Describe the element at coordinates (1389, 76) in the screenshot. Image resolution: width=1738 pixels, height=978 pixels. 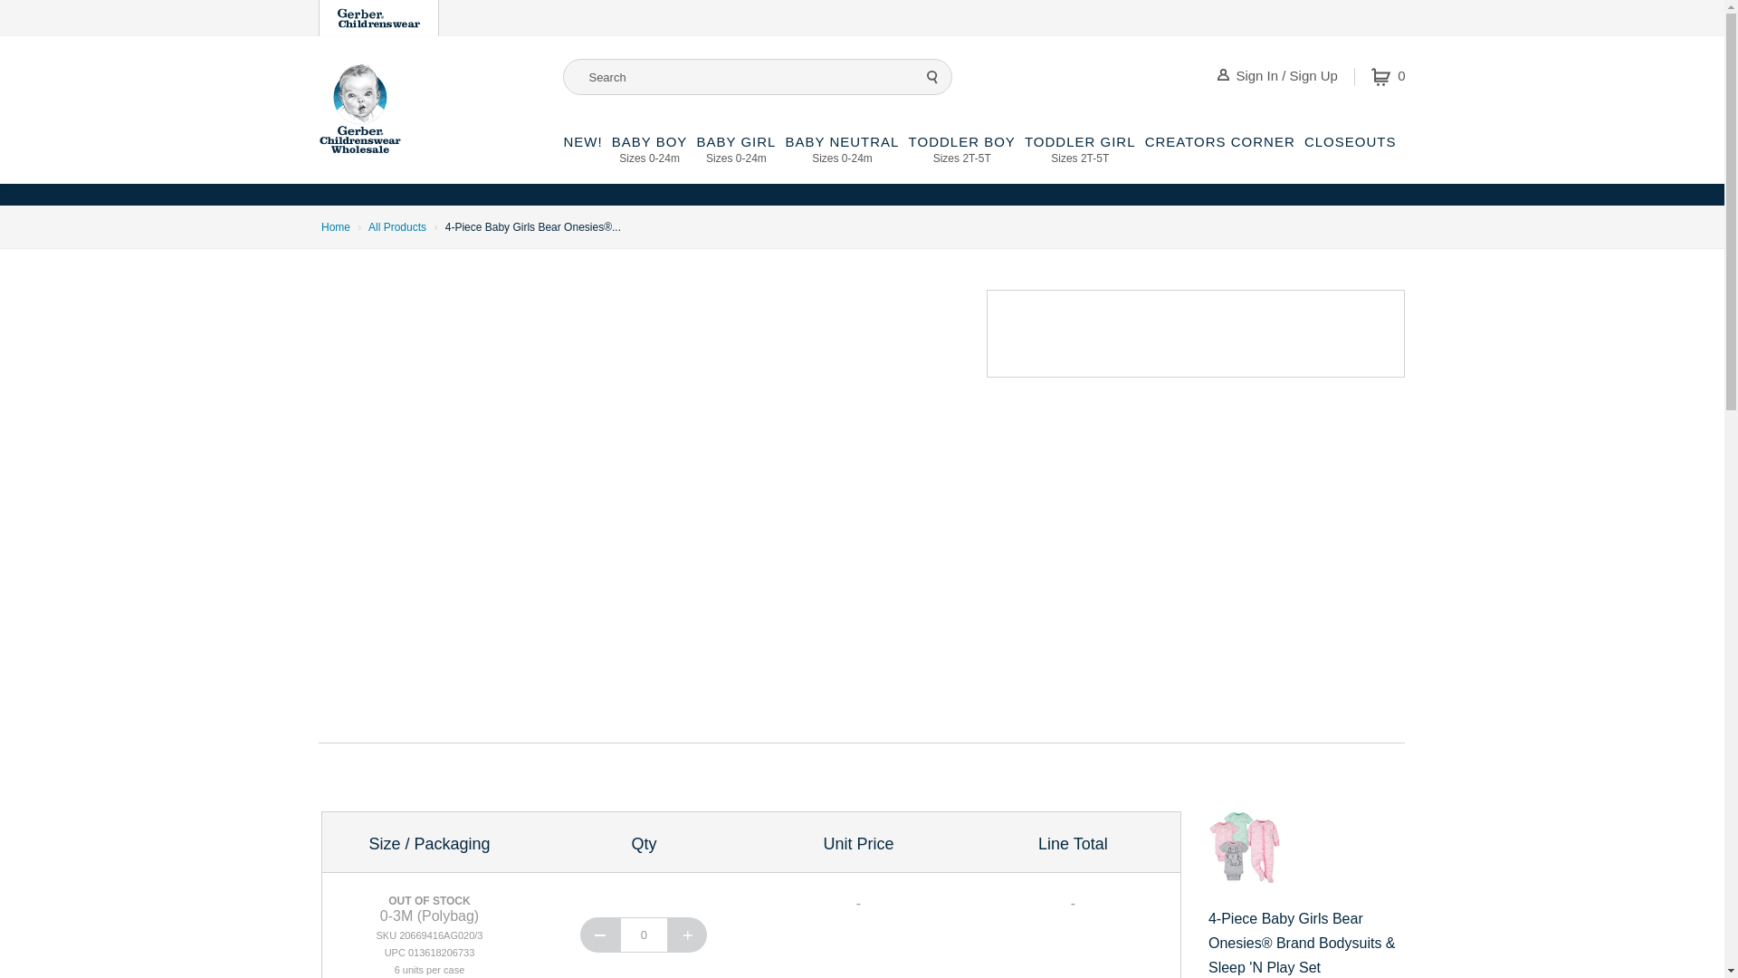
I see `Gerber Childrenswear` at that location.